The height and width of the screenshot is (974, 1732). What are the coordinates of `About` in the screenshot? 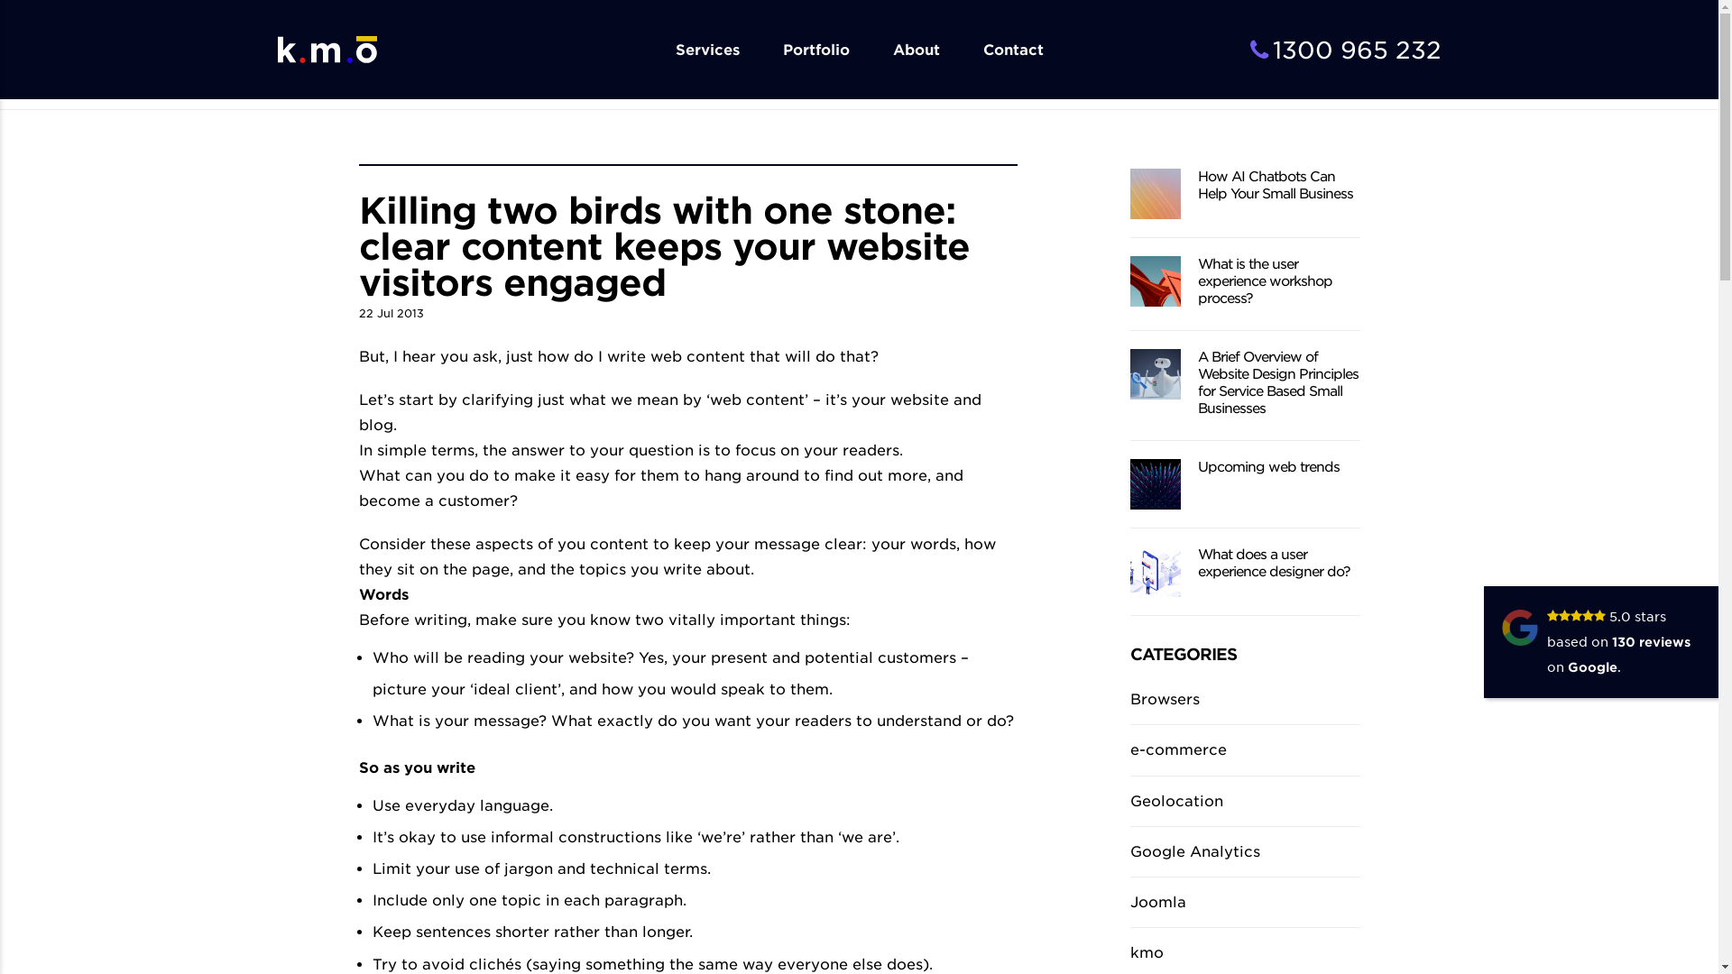 It's located at (917, 51).